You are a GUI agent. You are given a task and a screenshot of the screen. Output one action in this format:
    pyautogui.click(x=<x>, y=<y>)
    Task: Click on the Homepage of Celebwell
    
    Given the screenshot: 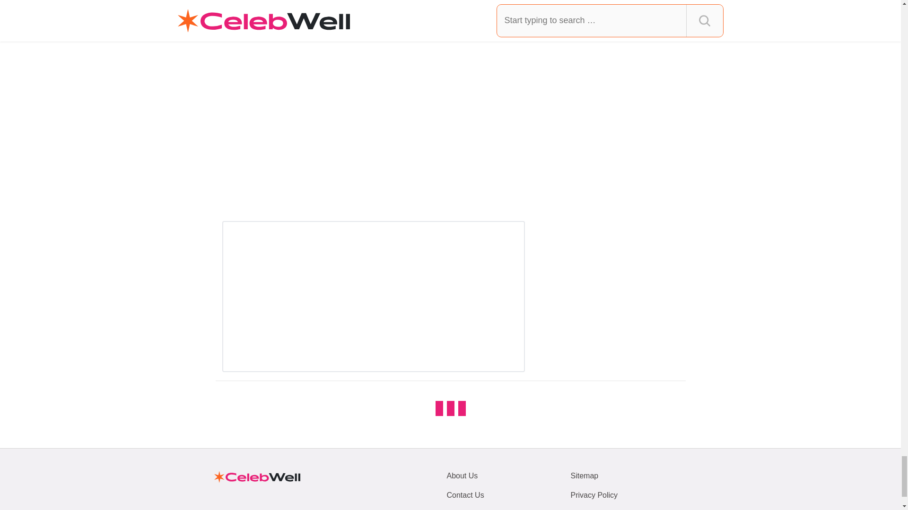 What is the action you would take?
    pyautogui.click(x=256, y=477)
    